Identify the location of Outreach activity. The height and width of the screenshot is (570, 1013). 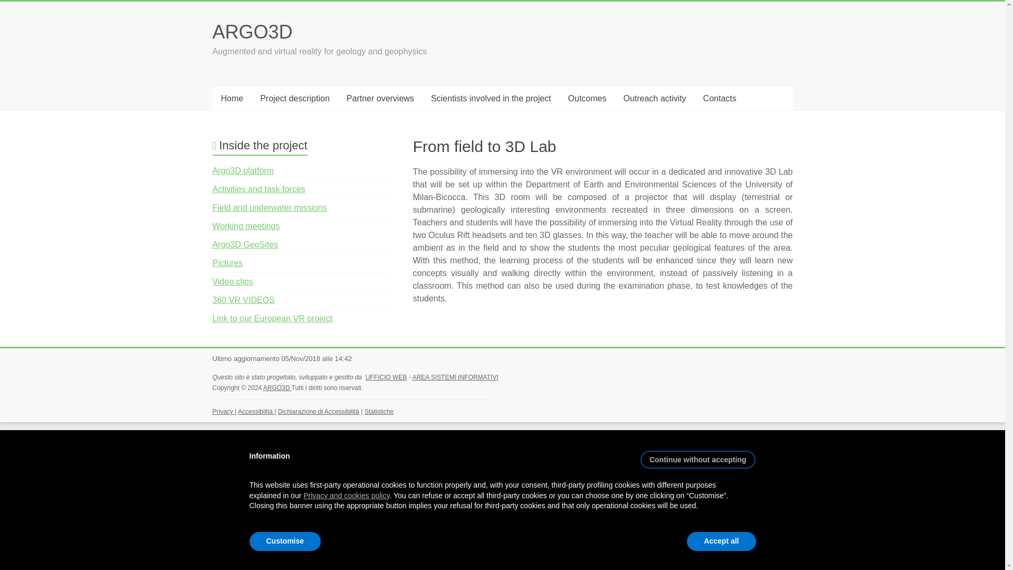
(654, 99).